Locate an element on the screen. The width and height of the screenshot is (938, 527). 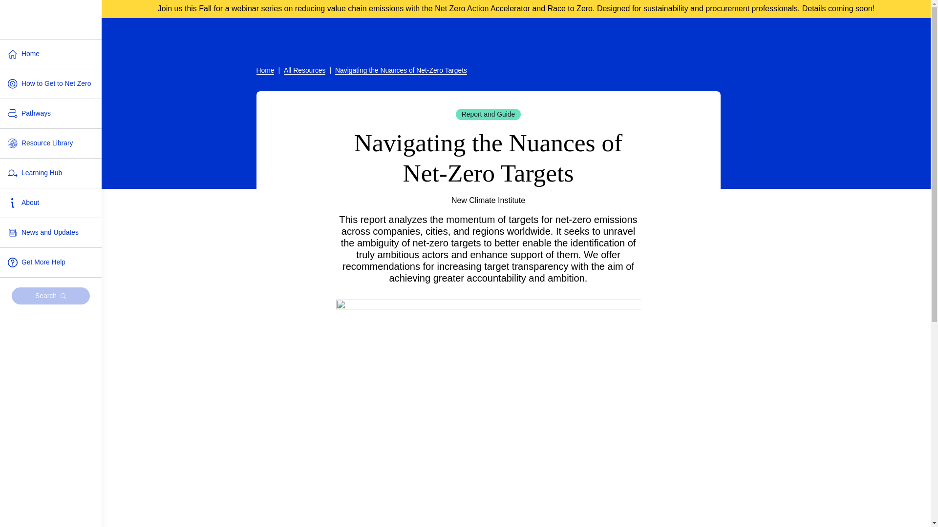
Search is located at coordinates (51, 296).